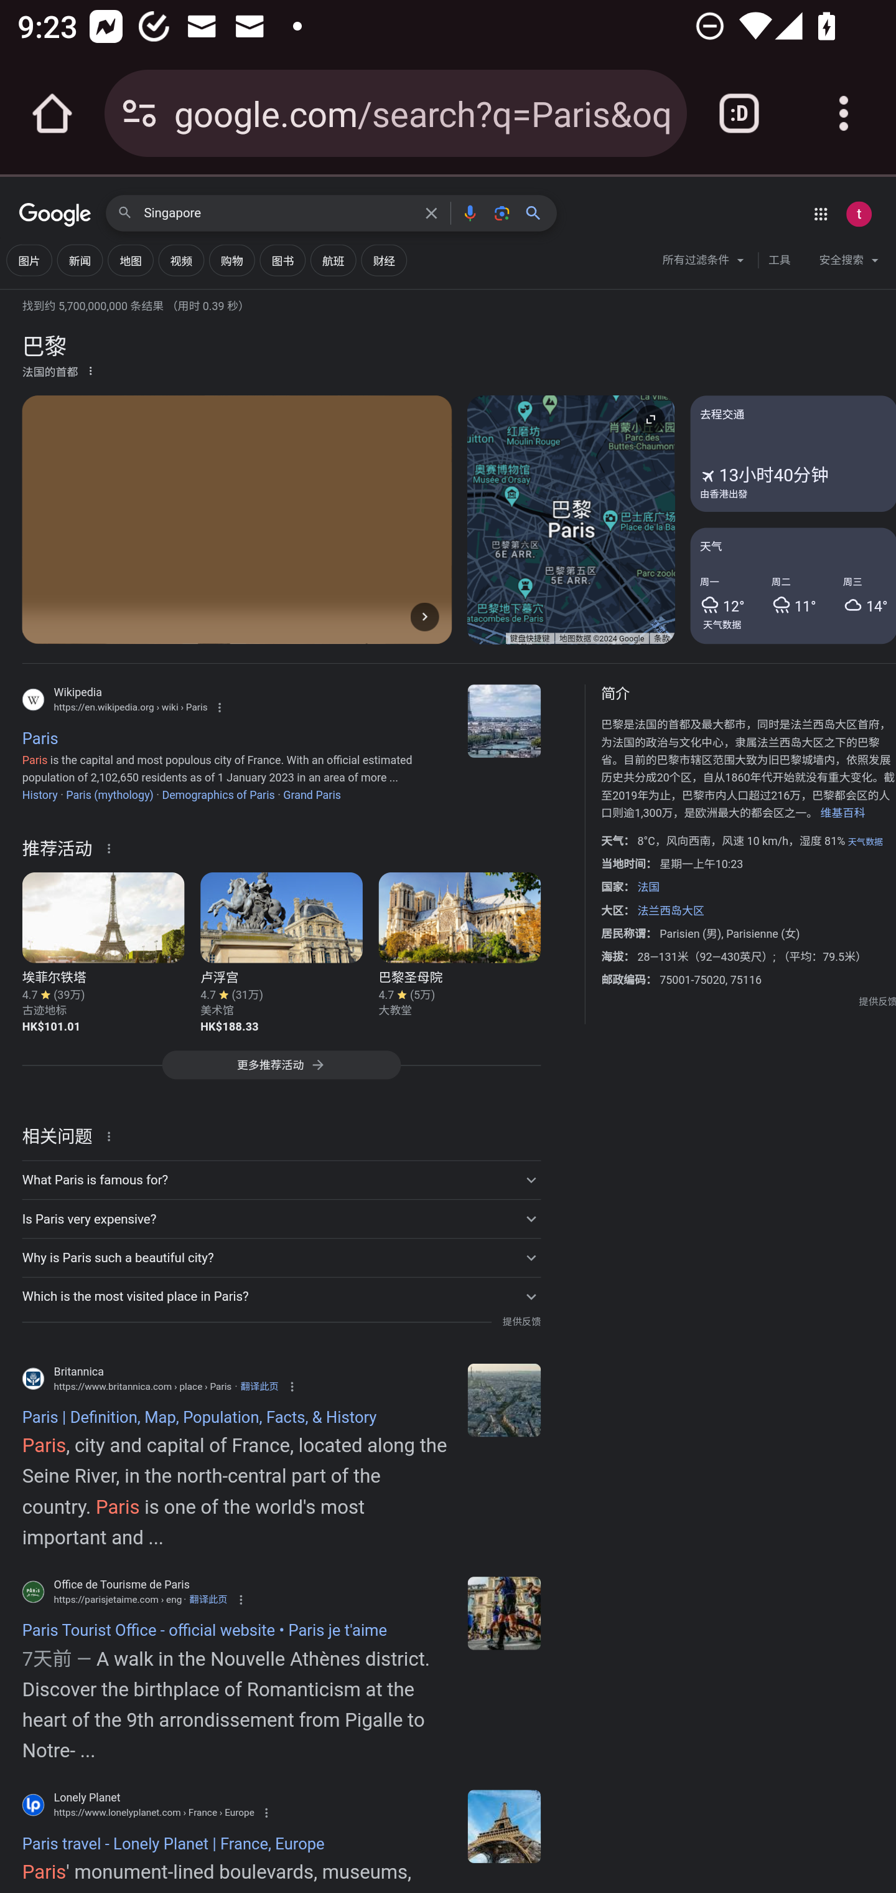 The height and width of the screenshot is (1893, 896). I want to click on 视频, so click(180, 260).